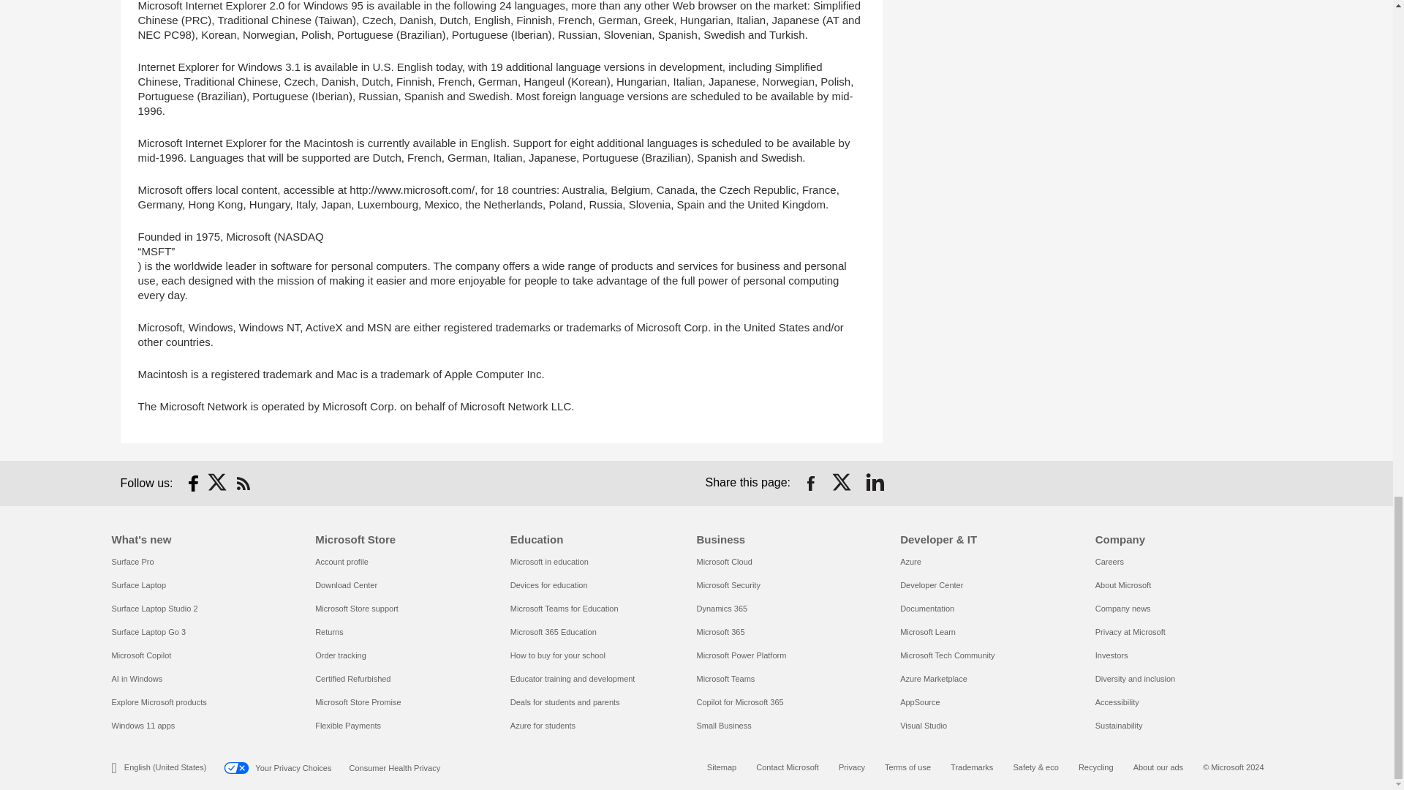  What do you see at coordinates (193, 483) in the screenshot?
I see `Follow on Facebook` at bounding box center [193, 483].